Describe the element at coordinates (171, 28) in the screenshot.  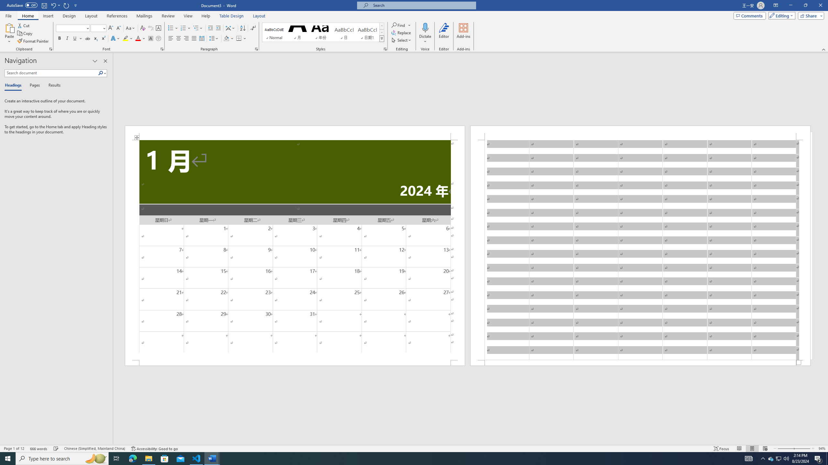
I see `Bullets` at that location.